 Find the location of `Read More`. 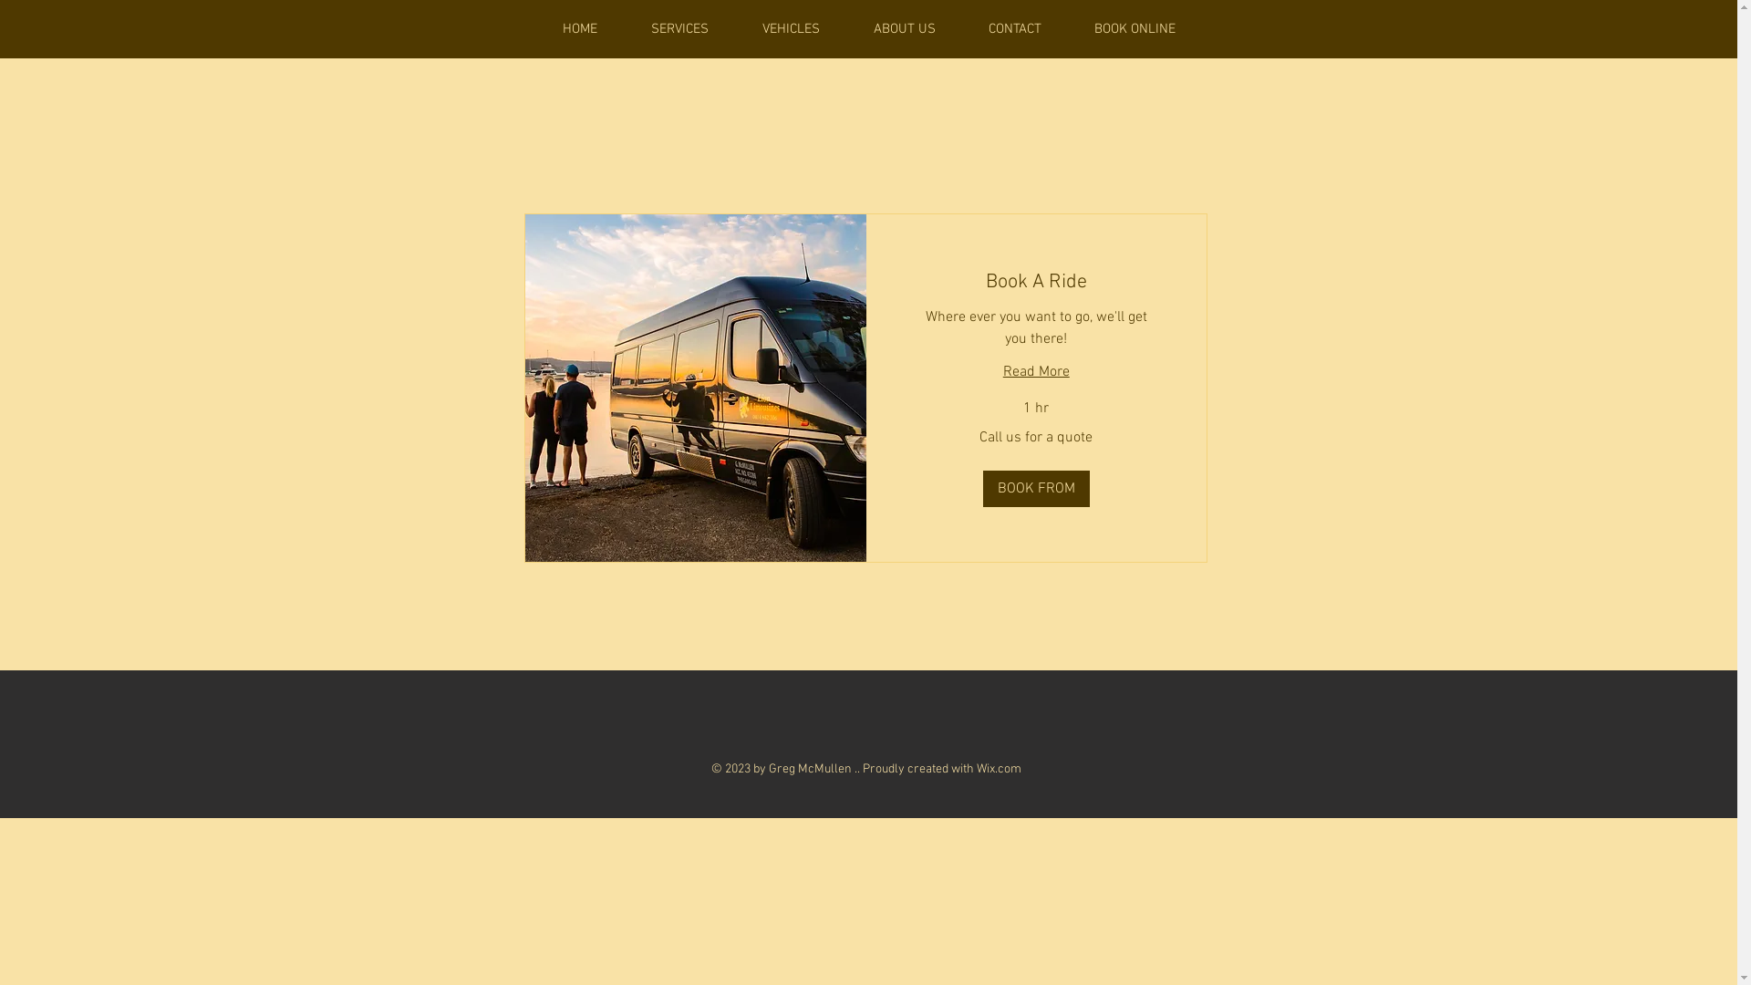

Read More is located at coordinates (1036, 372).